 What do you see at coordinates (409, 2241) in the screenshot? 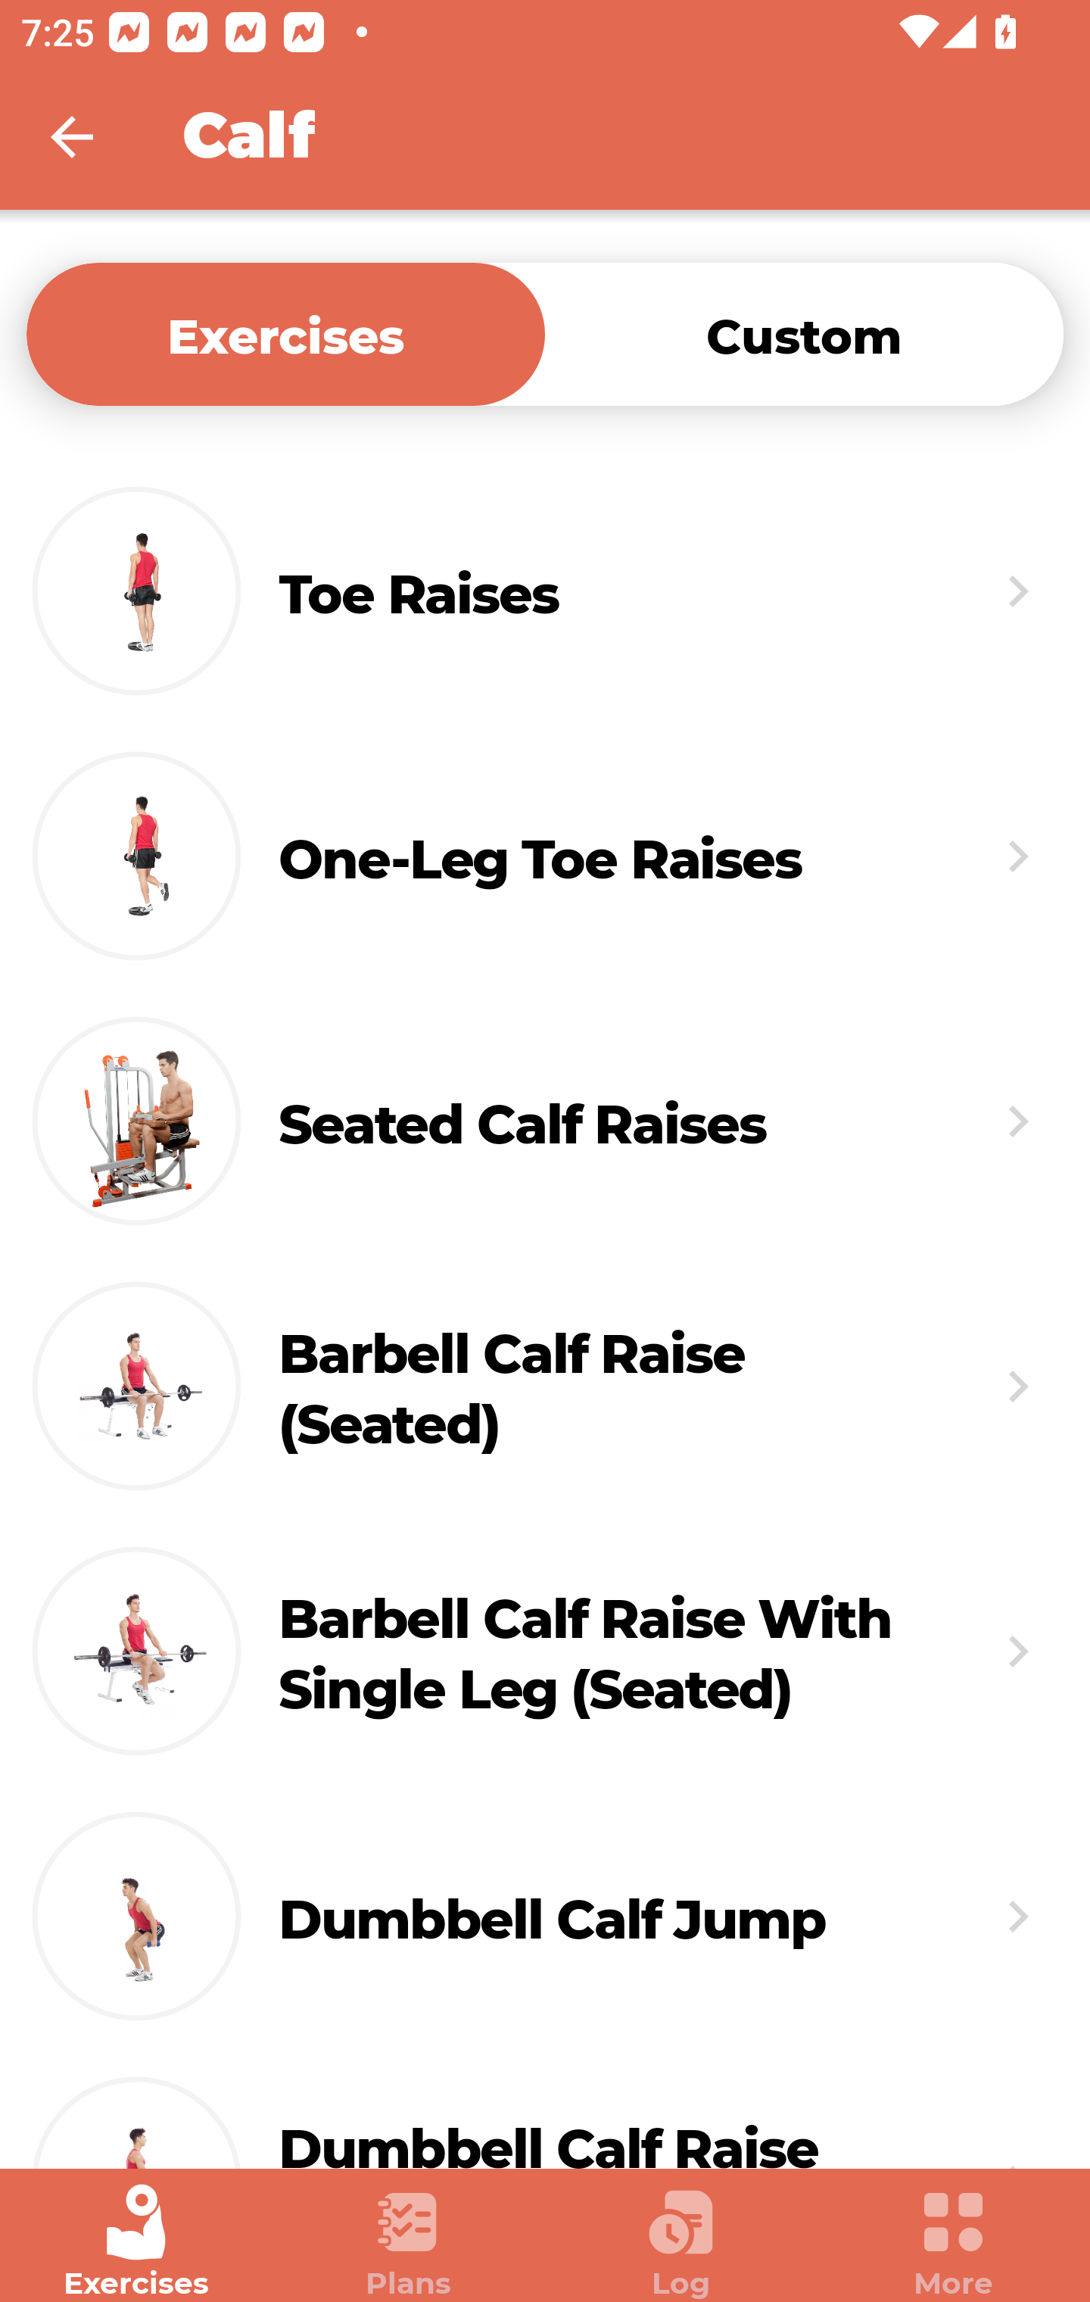
I see `Plans` at bounding box center [409, 2241].